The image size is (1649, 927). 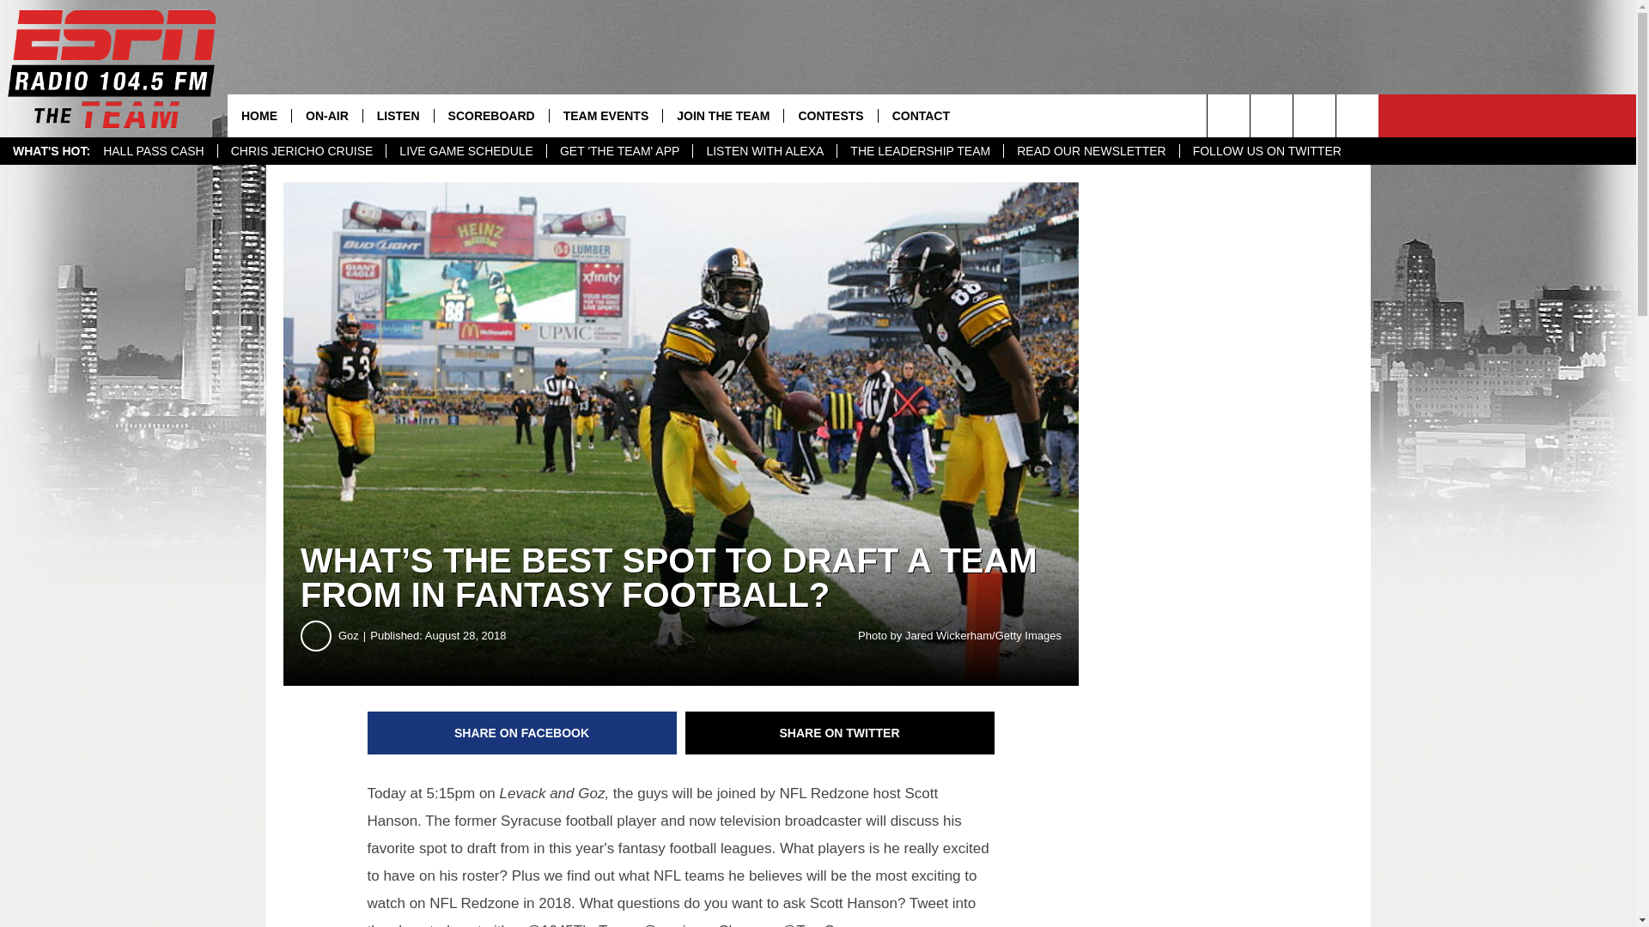 I want to click on ON-AIR, so click(x=326, y=115).